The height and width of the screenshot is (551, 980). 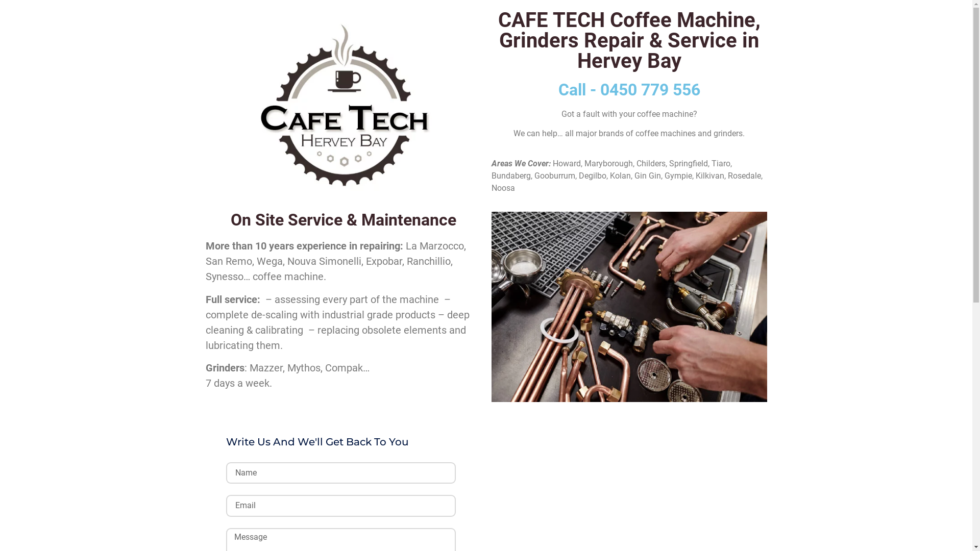 I want to click on Call - 0450 779 556, so click(x=629, y=90).